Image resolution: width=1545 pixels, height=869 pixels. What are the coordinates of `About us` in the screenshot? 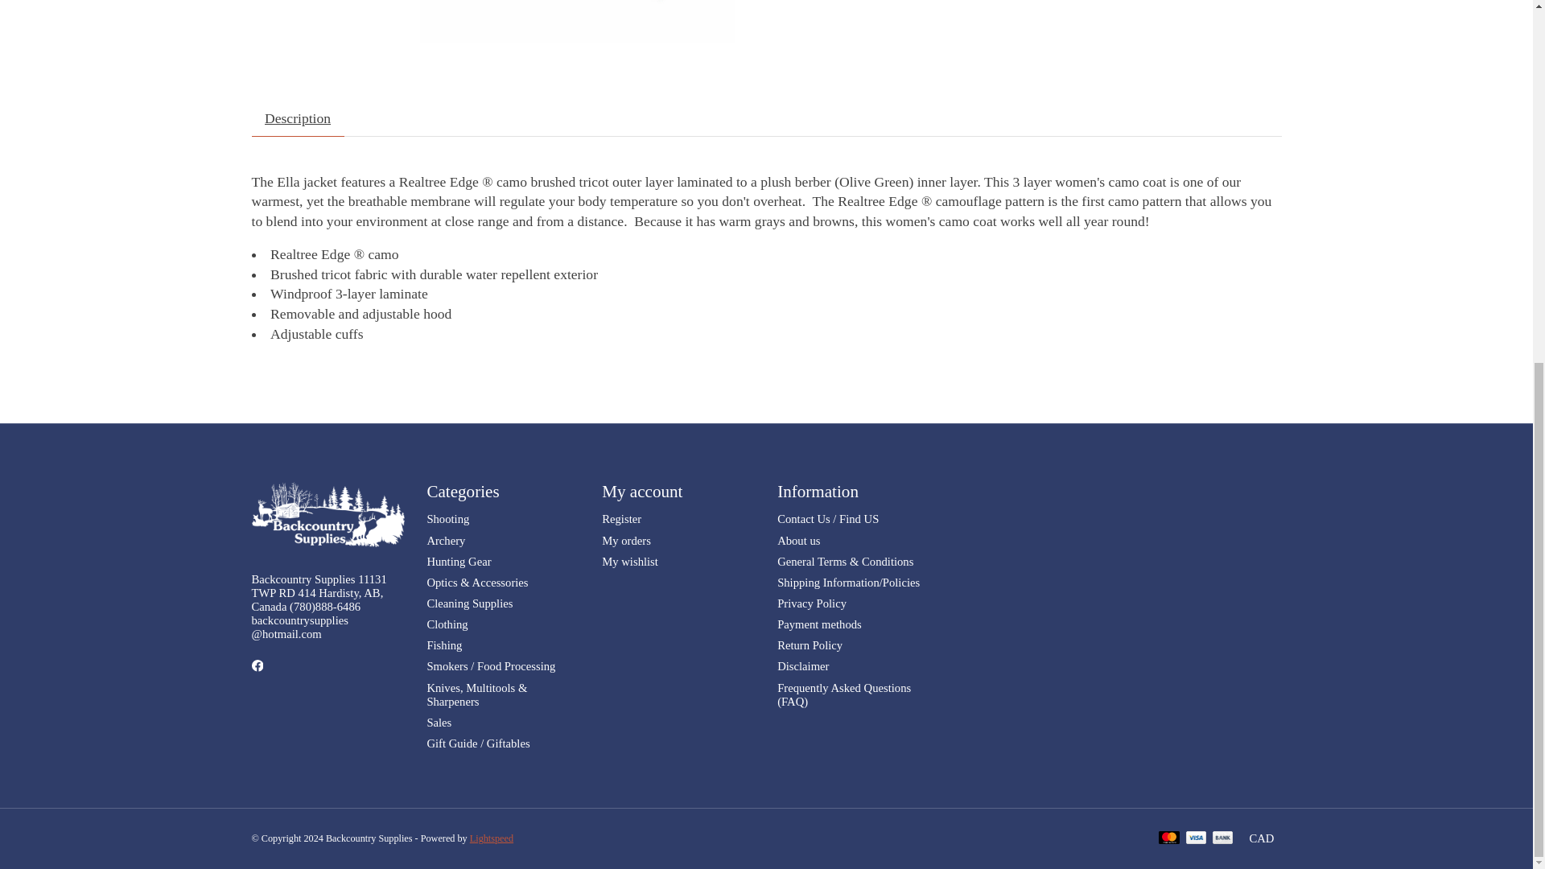 It's located at (798, 541).